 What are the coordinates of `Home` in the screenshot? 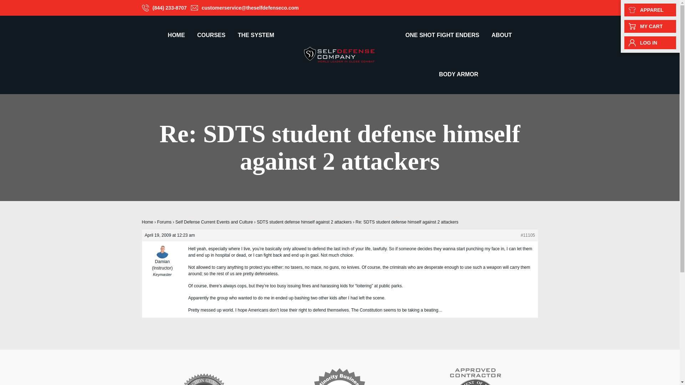 It's located at (148, 222).